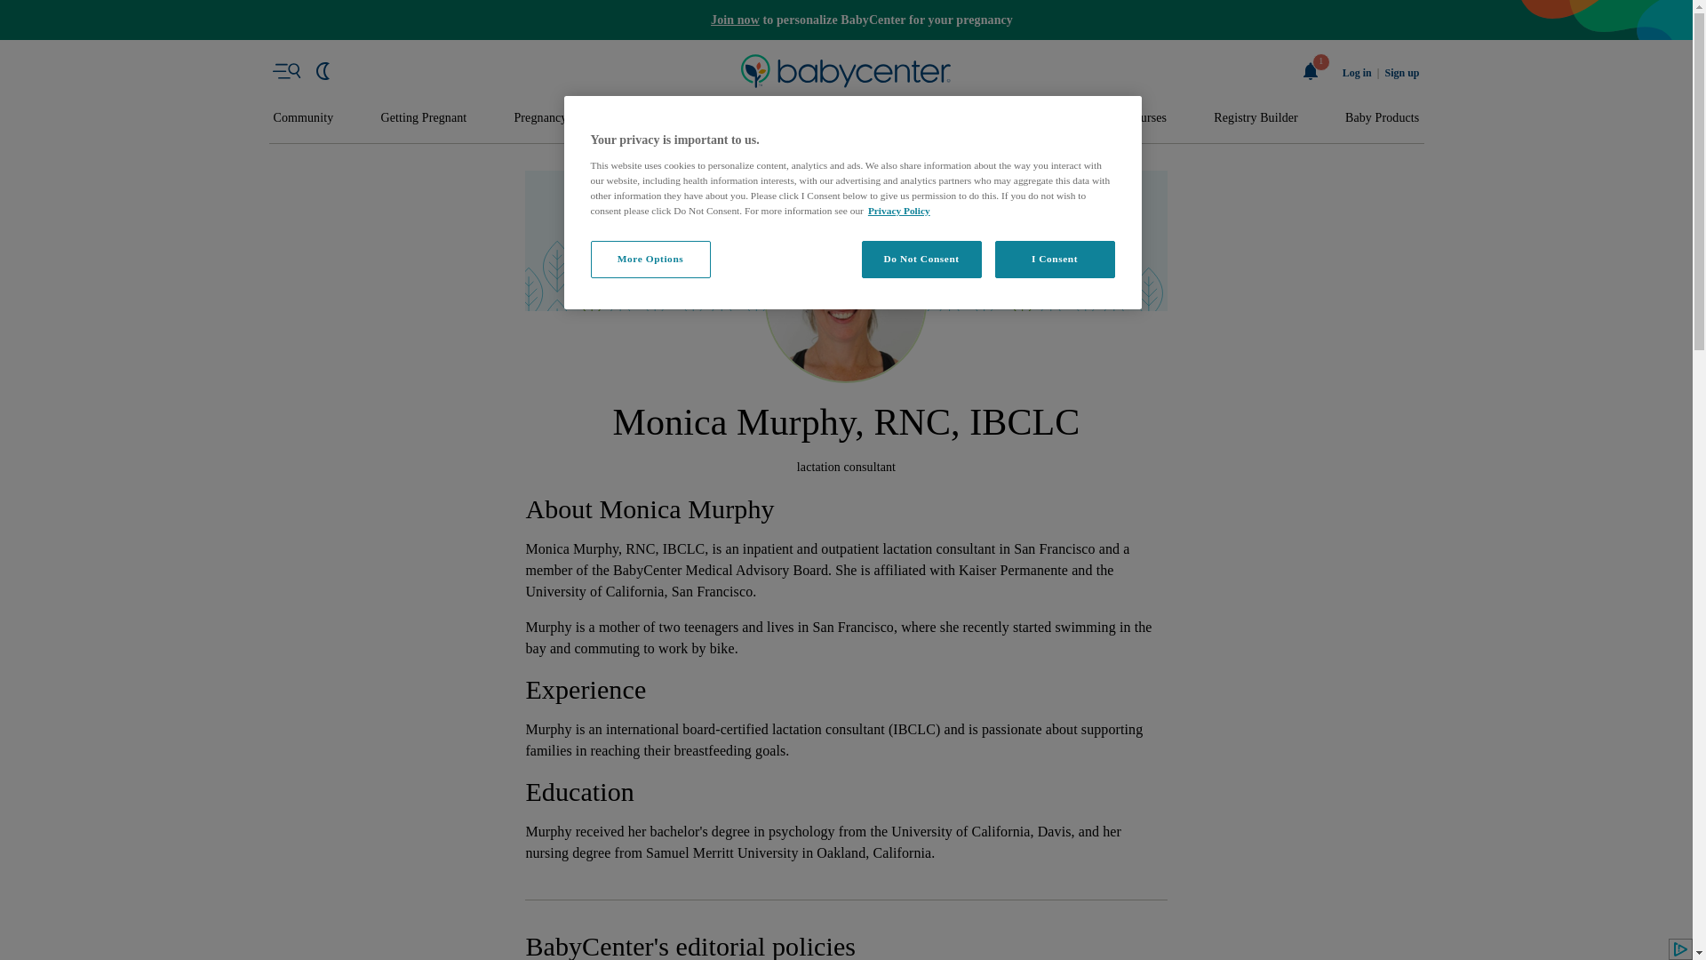 Image resolution: width=1706 pixels, height=960 pixels. Describe the element at coordinates (1357, 73) in the screenshot. I see `Log in` at that location.